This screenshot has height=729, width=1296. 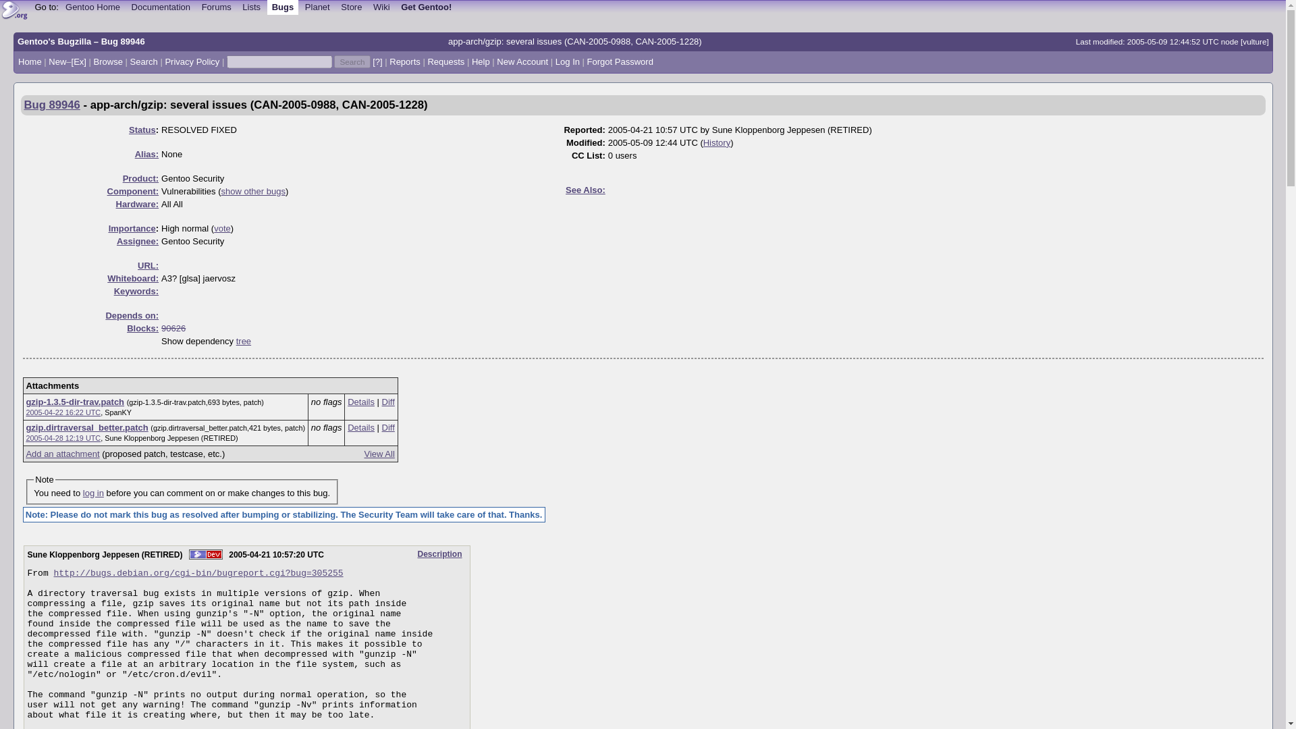 I want to click on Planet, so click(x=317, y=7).